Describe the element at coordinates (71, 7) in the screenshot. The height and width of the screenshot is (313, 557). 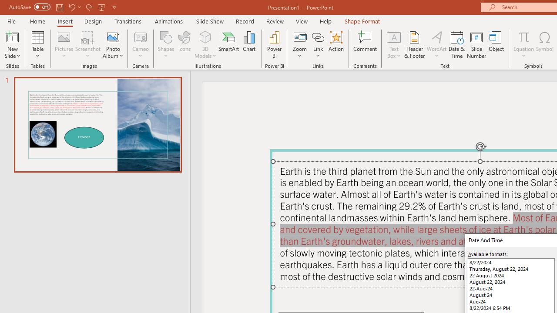
I see `Undo` at that location.